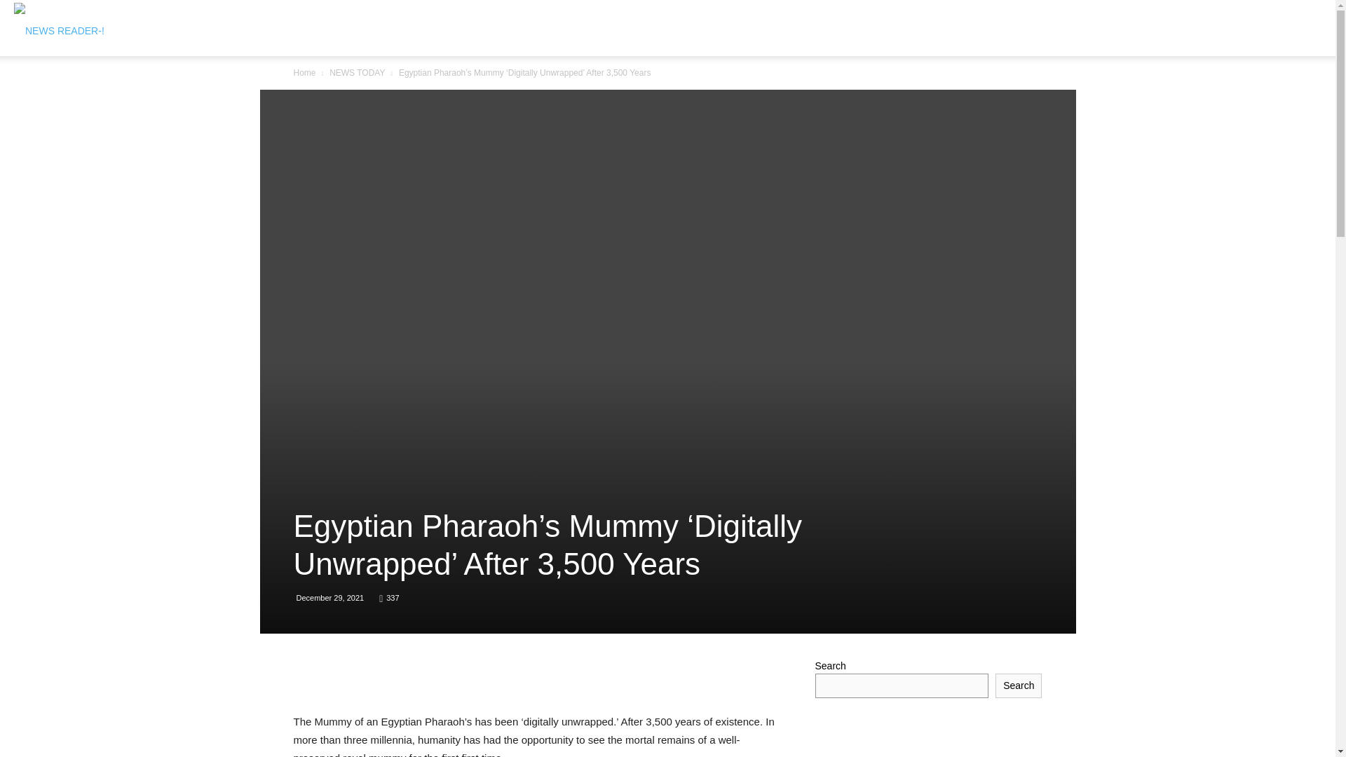 This screenshot has height=757, width=1346. What do you see at coordinates (477, 28) in the screenshot?
I see `NEWS TODAY` at bounding box center [477, 28].